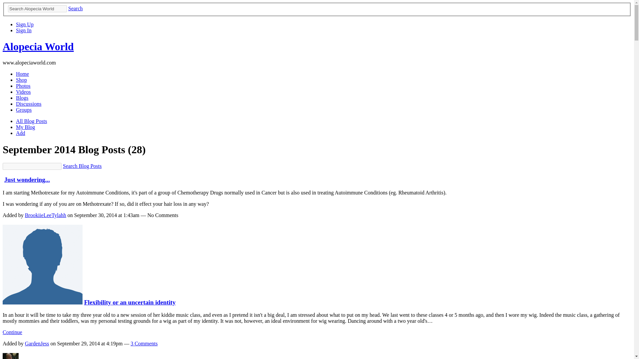  What do you see at coordinates (38, 47) in the screenshot?
I see `Alopecia World` at bounding box center [38, 47].